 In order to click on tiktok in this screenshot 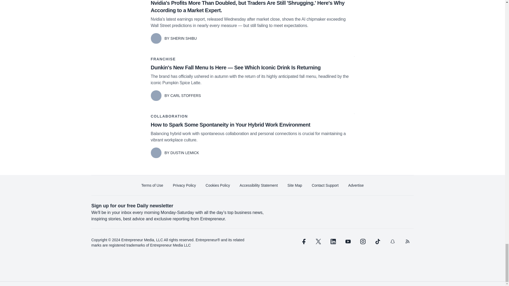, I will do `click(377, 242)`.